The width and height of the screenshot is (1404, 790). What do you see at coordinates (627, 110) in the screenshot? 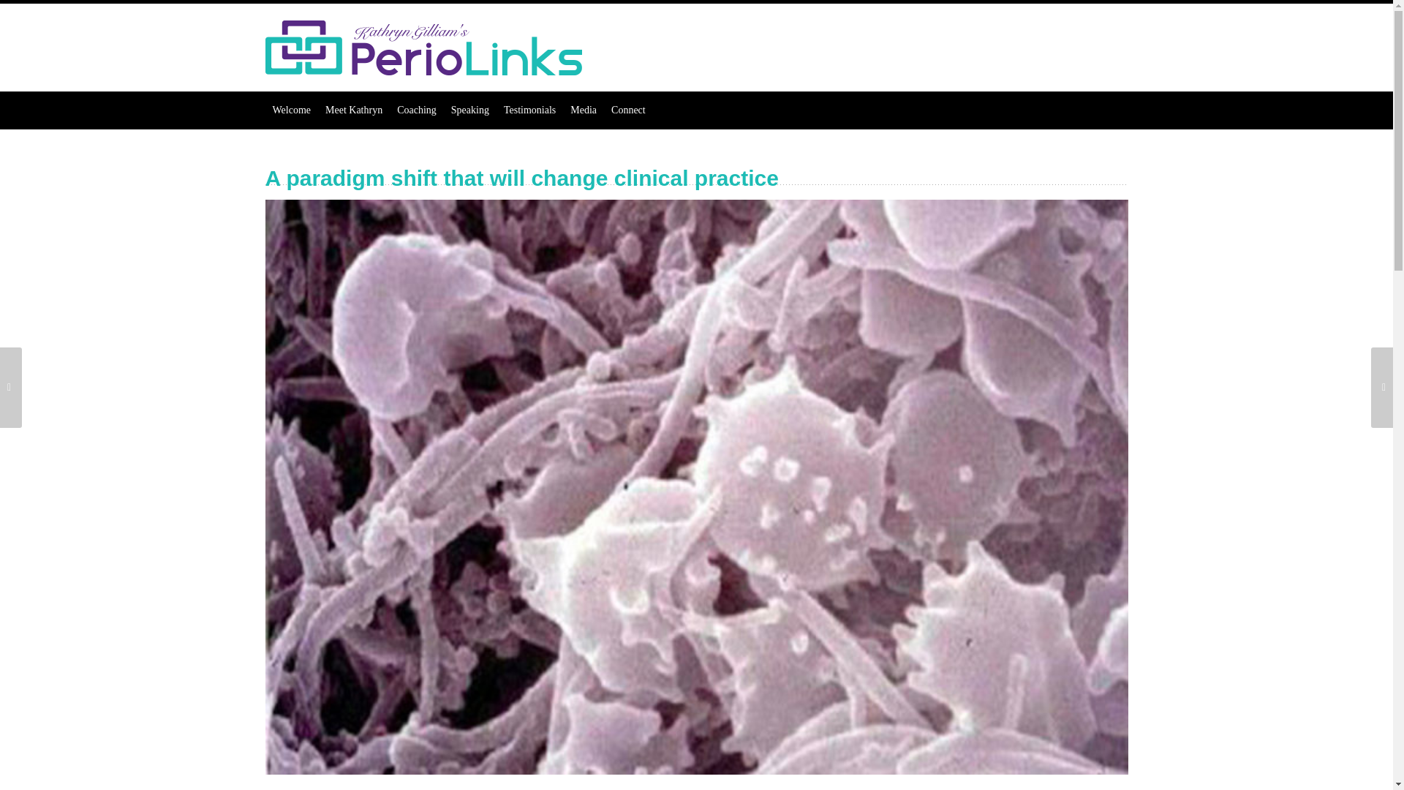
I see `Connect` at bounding box center [627, 110].